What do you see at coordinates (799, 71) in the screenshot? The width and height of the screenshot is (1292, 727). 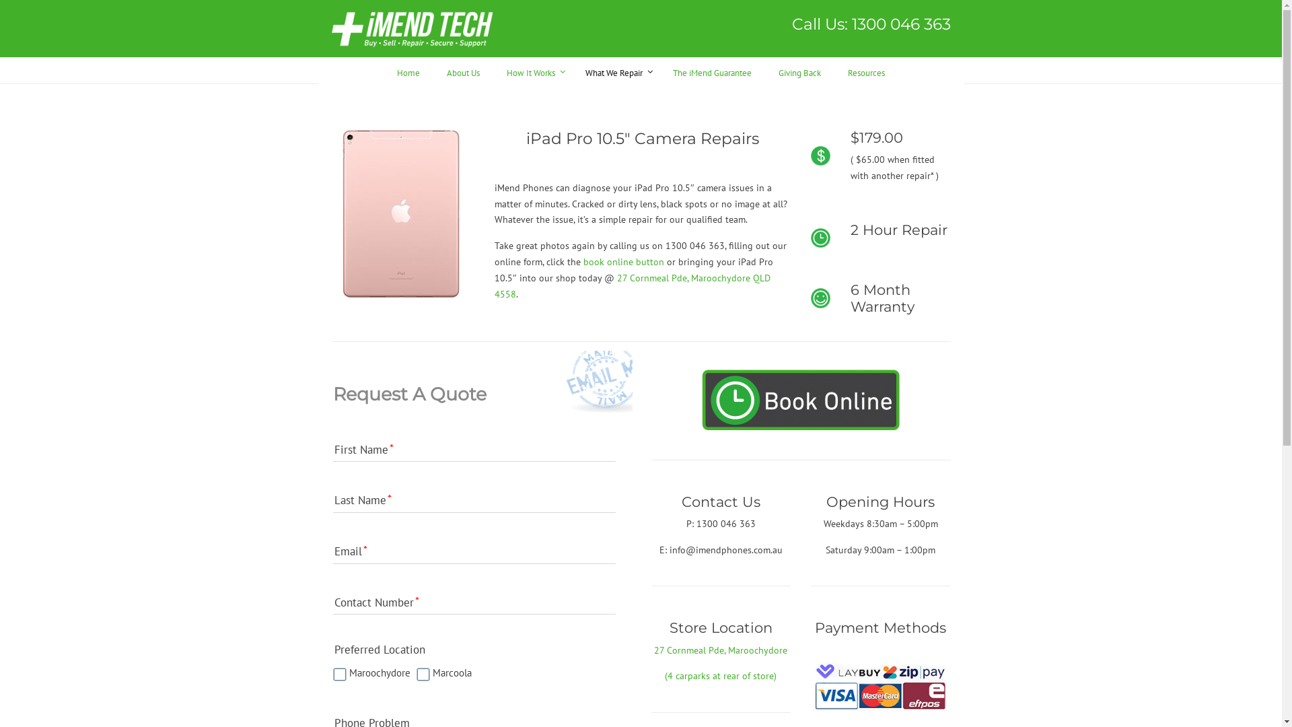 I see `Giving Back` at bounding box center [799, 71].